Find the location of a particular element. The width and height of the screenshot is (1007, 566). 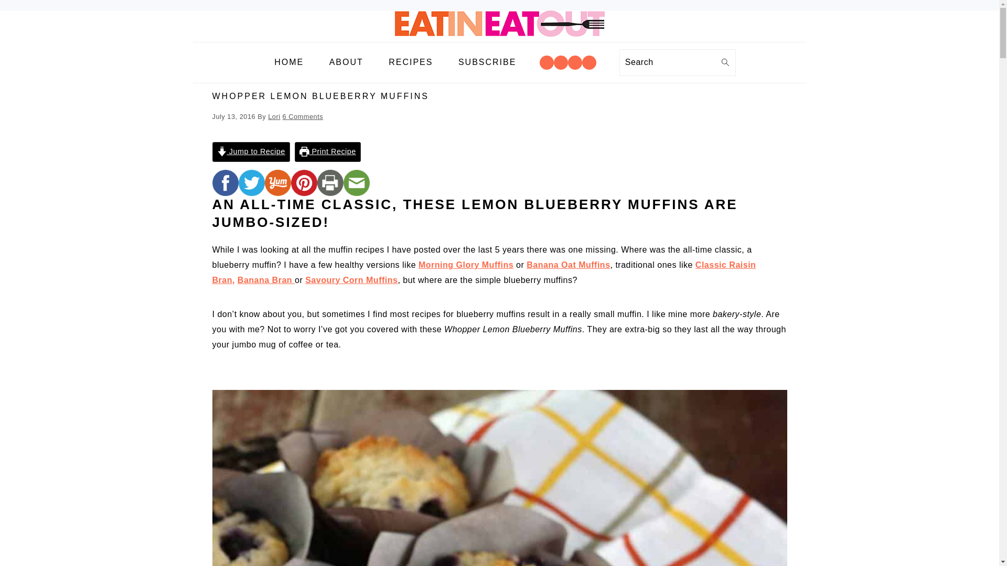

yummly is located at coordinates (277, 182).